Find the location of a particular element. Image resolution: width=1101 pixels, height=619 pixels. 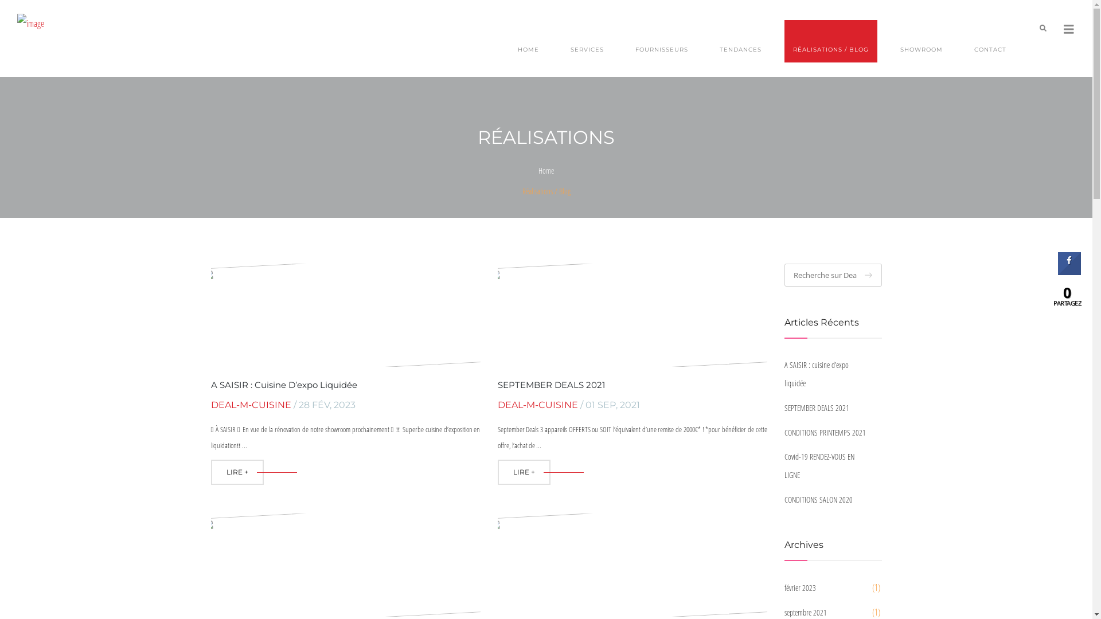

LIRE + is located at coordinates (524, 472).